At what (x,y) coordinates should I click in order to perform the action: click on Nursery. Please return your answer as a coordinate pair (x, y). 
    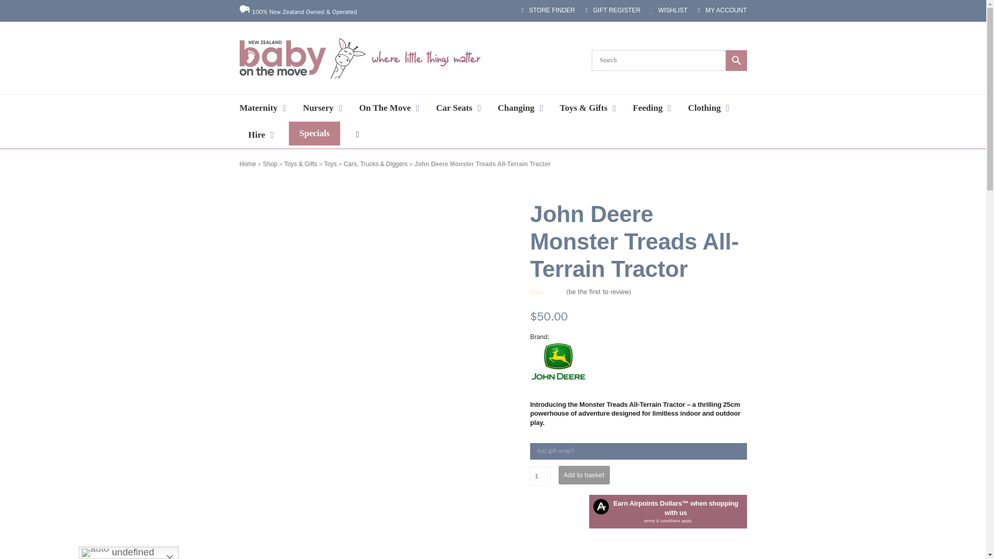
    Looking at the image, I should click on (322, 108).